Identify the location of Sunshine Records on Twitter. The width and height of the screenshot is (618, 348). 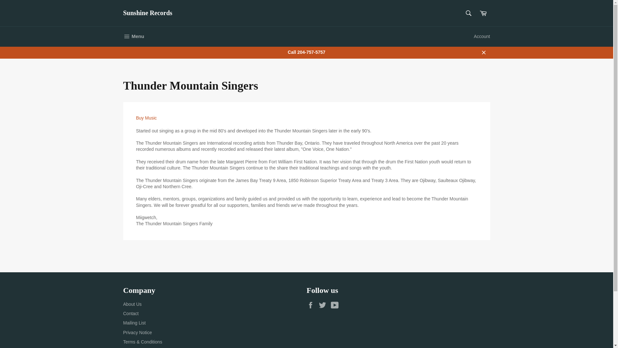
(146, 118).